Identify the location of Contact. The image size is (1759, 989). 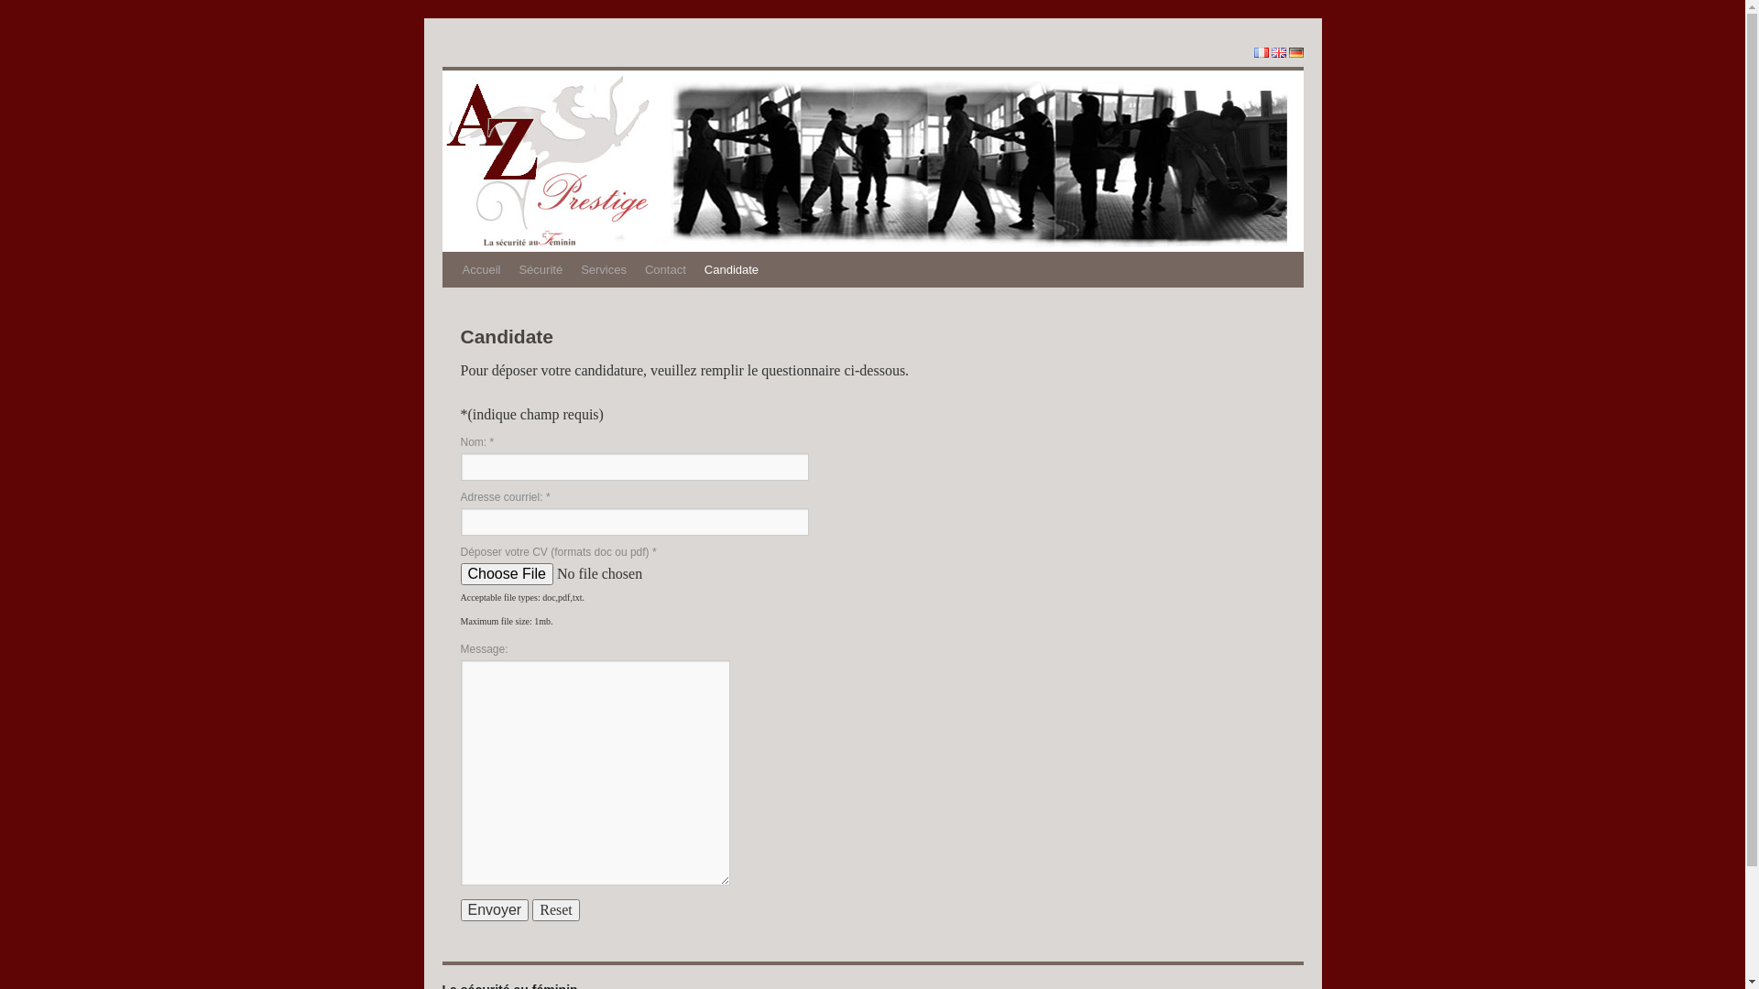
(665, 270).